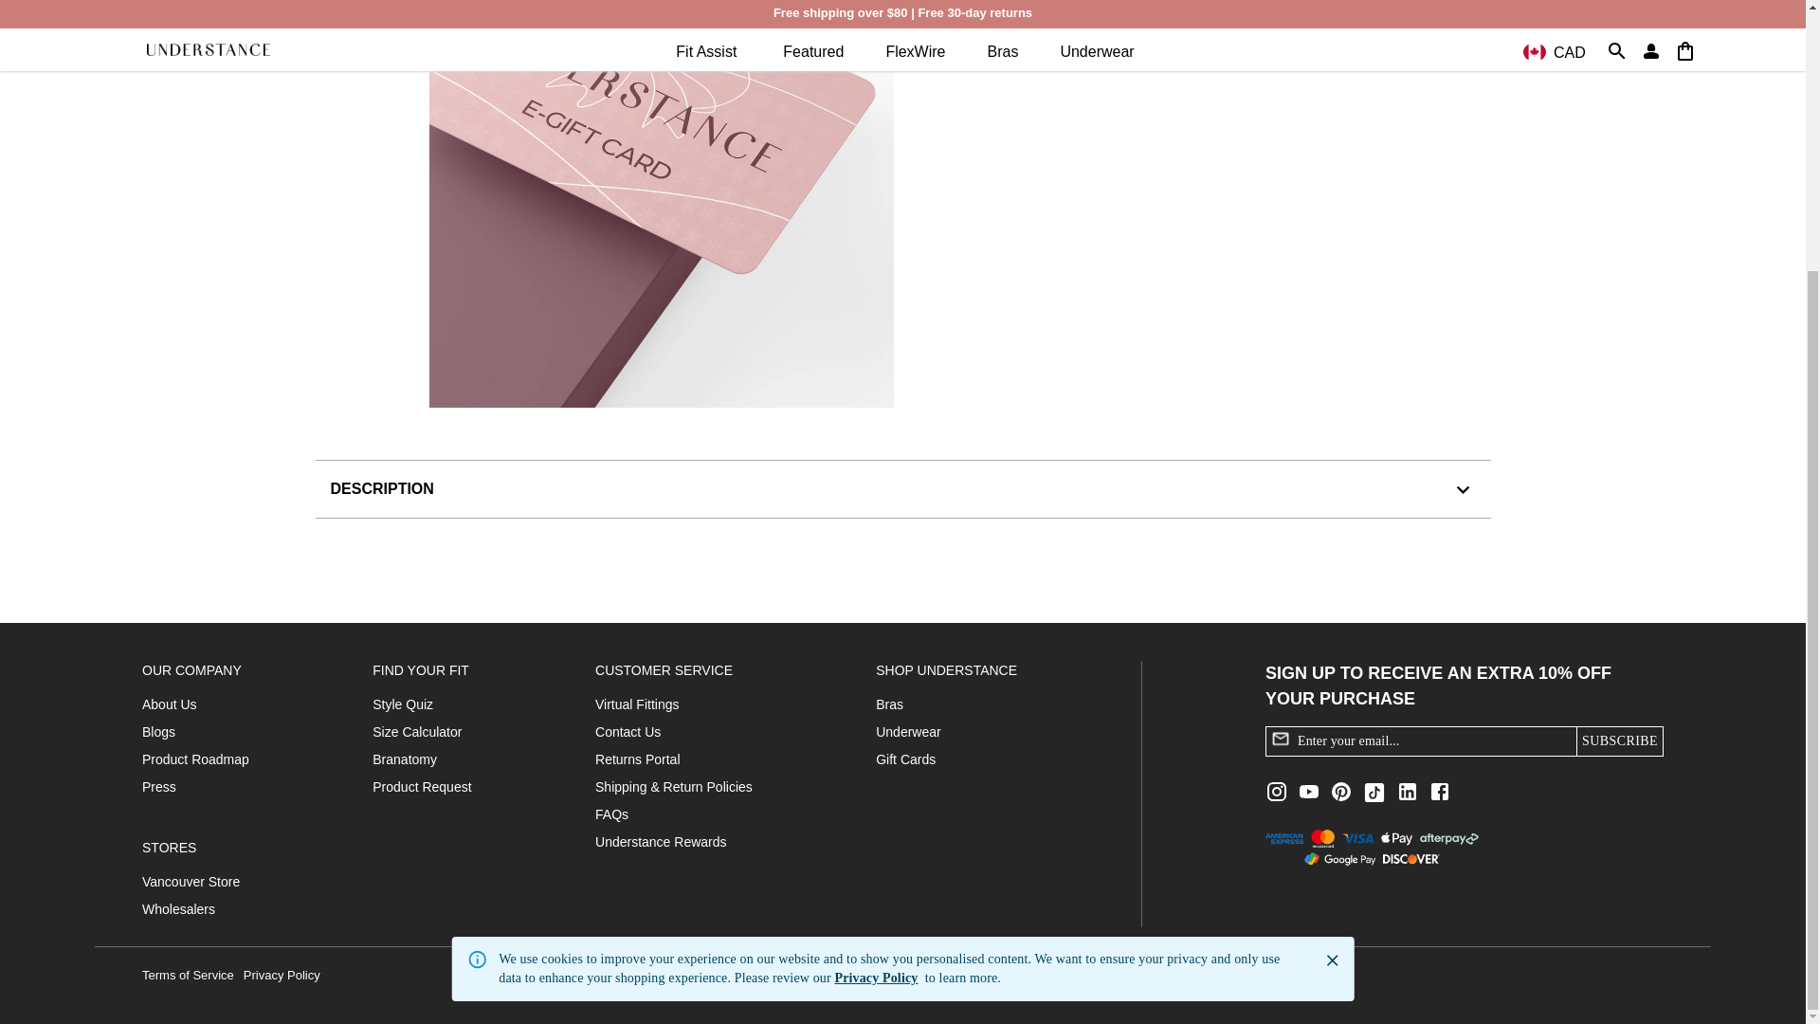 The width and height of the screenshot is (1820, 1024). I want to click on Understance on LinkedIn, so click(1407, 791).